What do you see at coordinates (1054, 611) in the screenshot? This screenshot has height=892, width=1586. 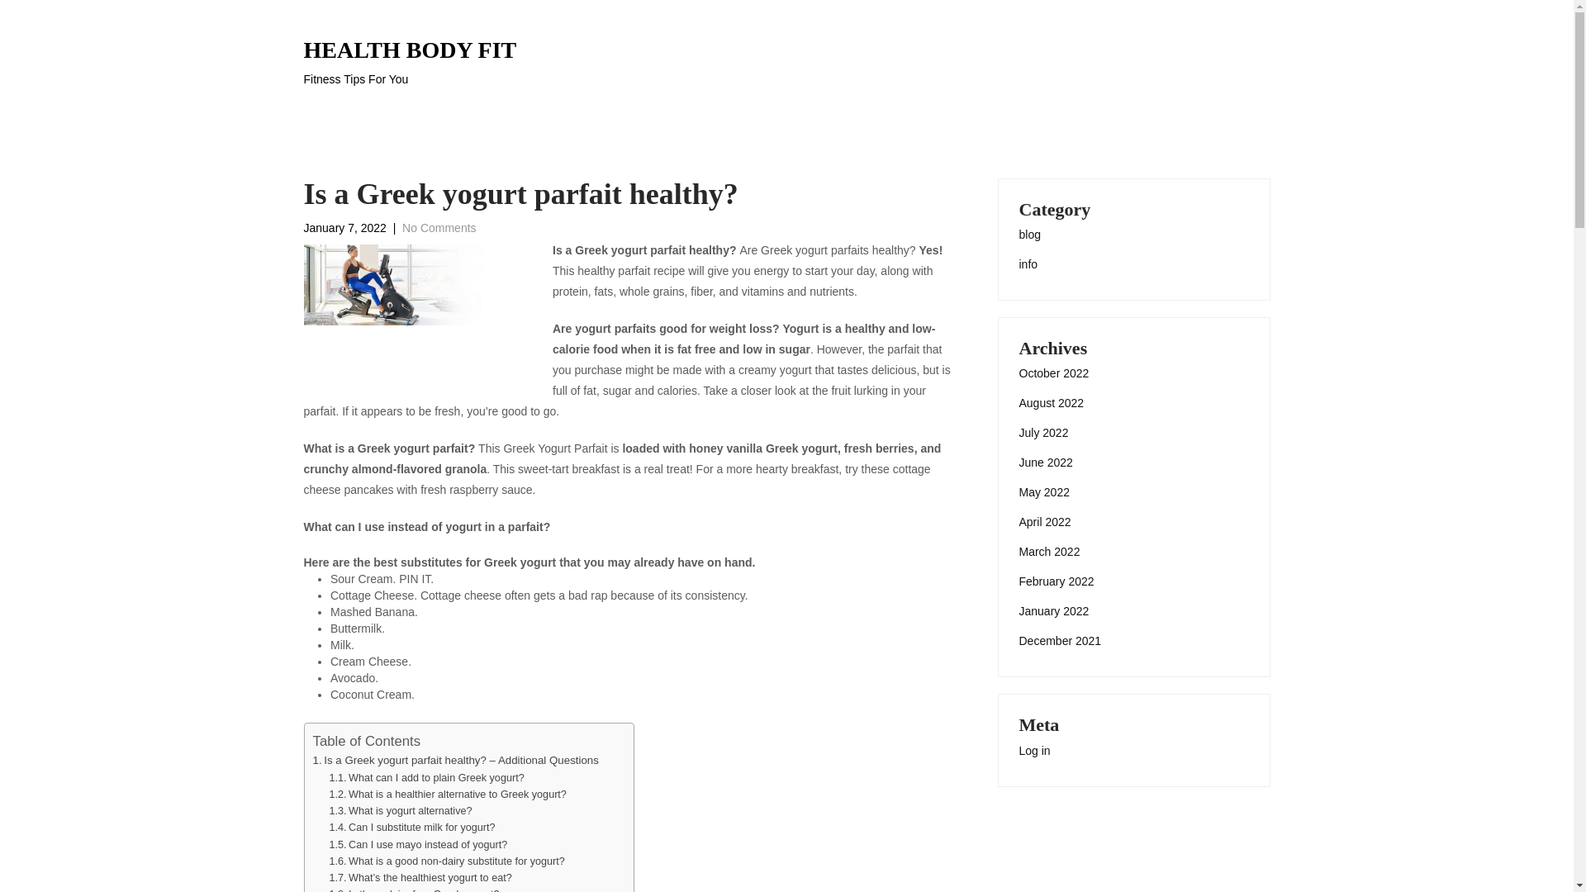 I see `May 2022` at bounding box center [1054, 611].